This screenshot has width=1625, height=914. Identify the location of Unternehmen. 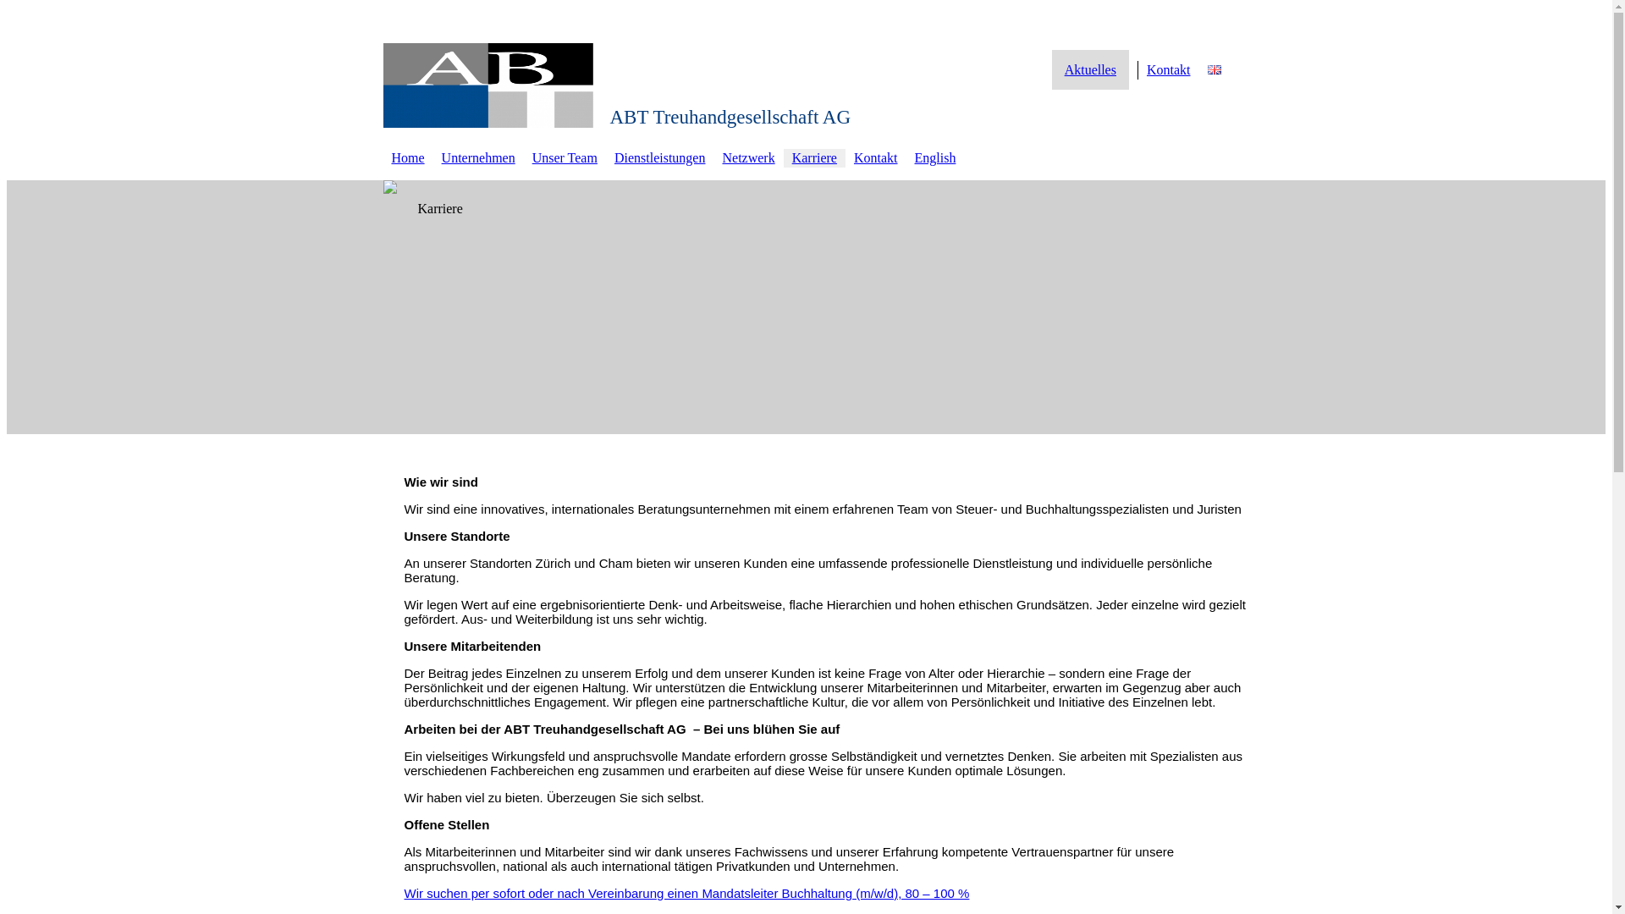
(479, 157).